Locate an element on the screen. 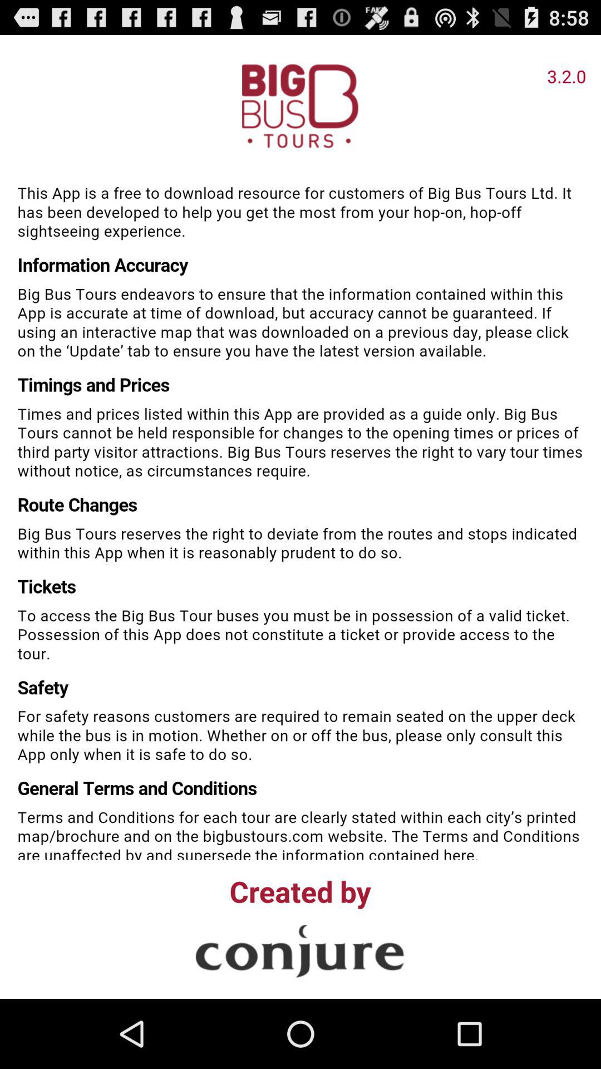 Image resolution: width=601 pixels, height=1069 pixels. visit company site is located at coordinates (300, 951).